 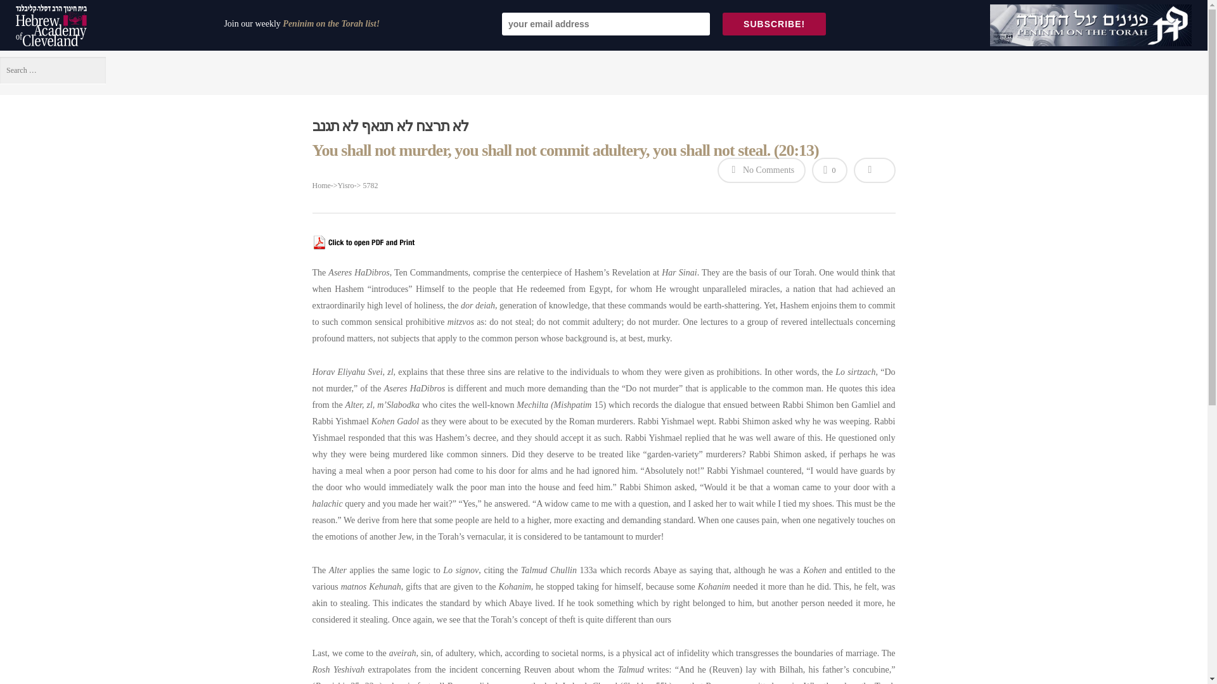 What do you see at coordinates (483, 270) in the screenshot?
I see `Search` at bounding box center [483, 270].